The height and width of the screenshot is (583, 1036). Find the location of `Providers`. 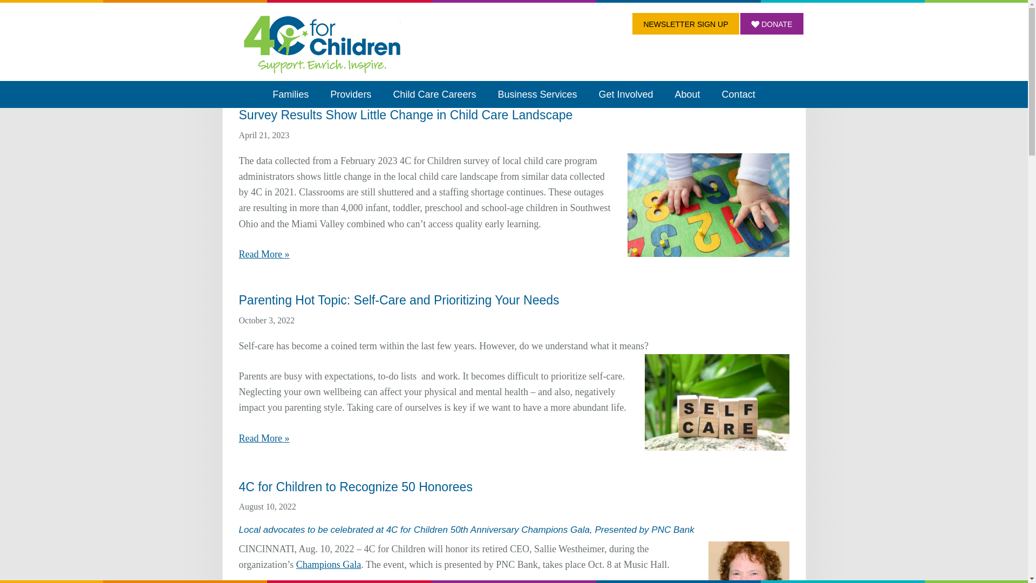

Providers is located at coordinates (351, 94).